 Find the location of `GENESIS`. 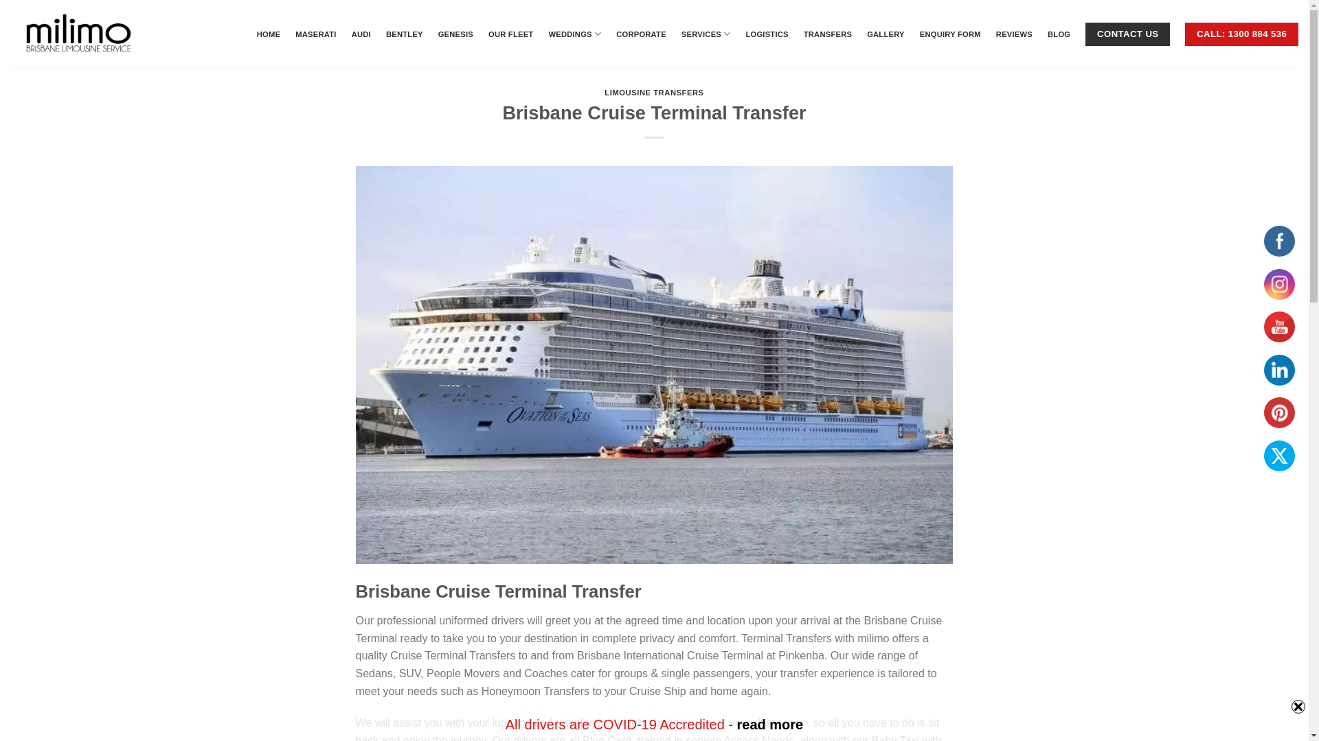

GENESIS is located at coordinates (456, 34).